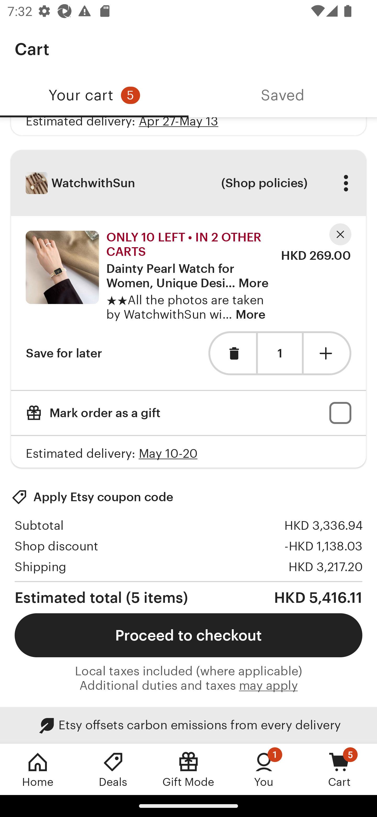 The height and width of the screenshot is (817, 377). Describe the element at coordinates (188, 183) in the screenshot. I see `WatchwithSun (Shop policies) More options` at that location.